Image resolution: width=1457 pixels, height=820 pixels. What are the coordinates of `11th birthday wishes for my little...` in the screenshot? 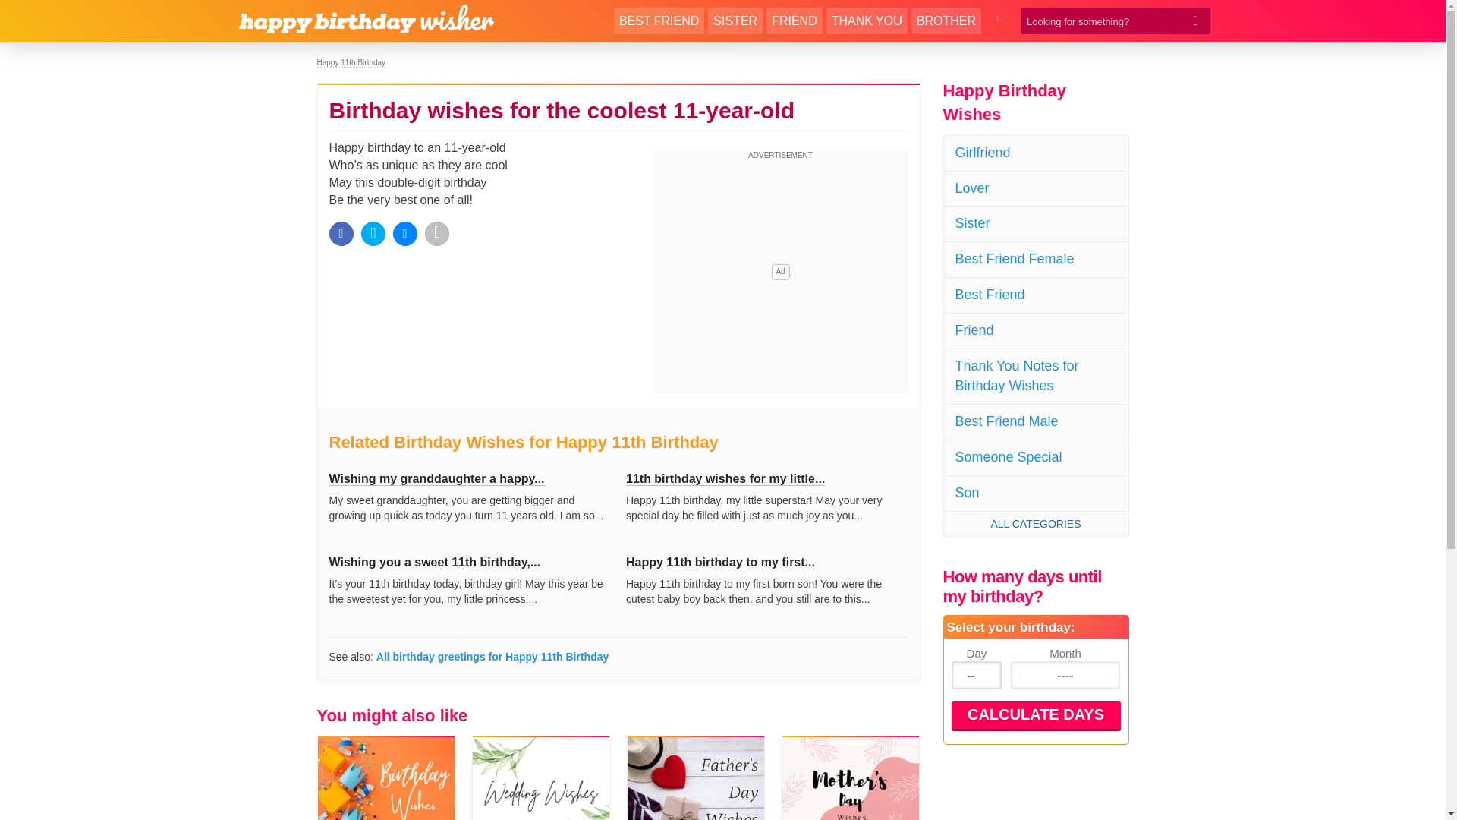 It's located at (725, 479).